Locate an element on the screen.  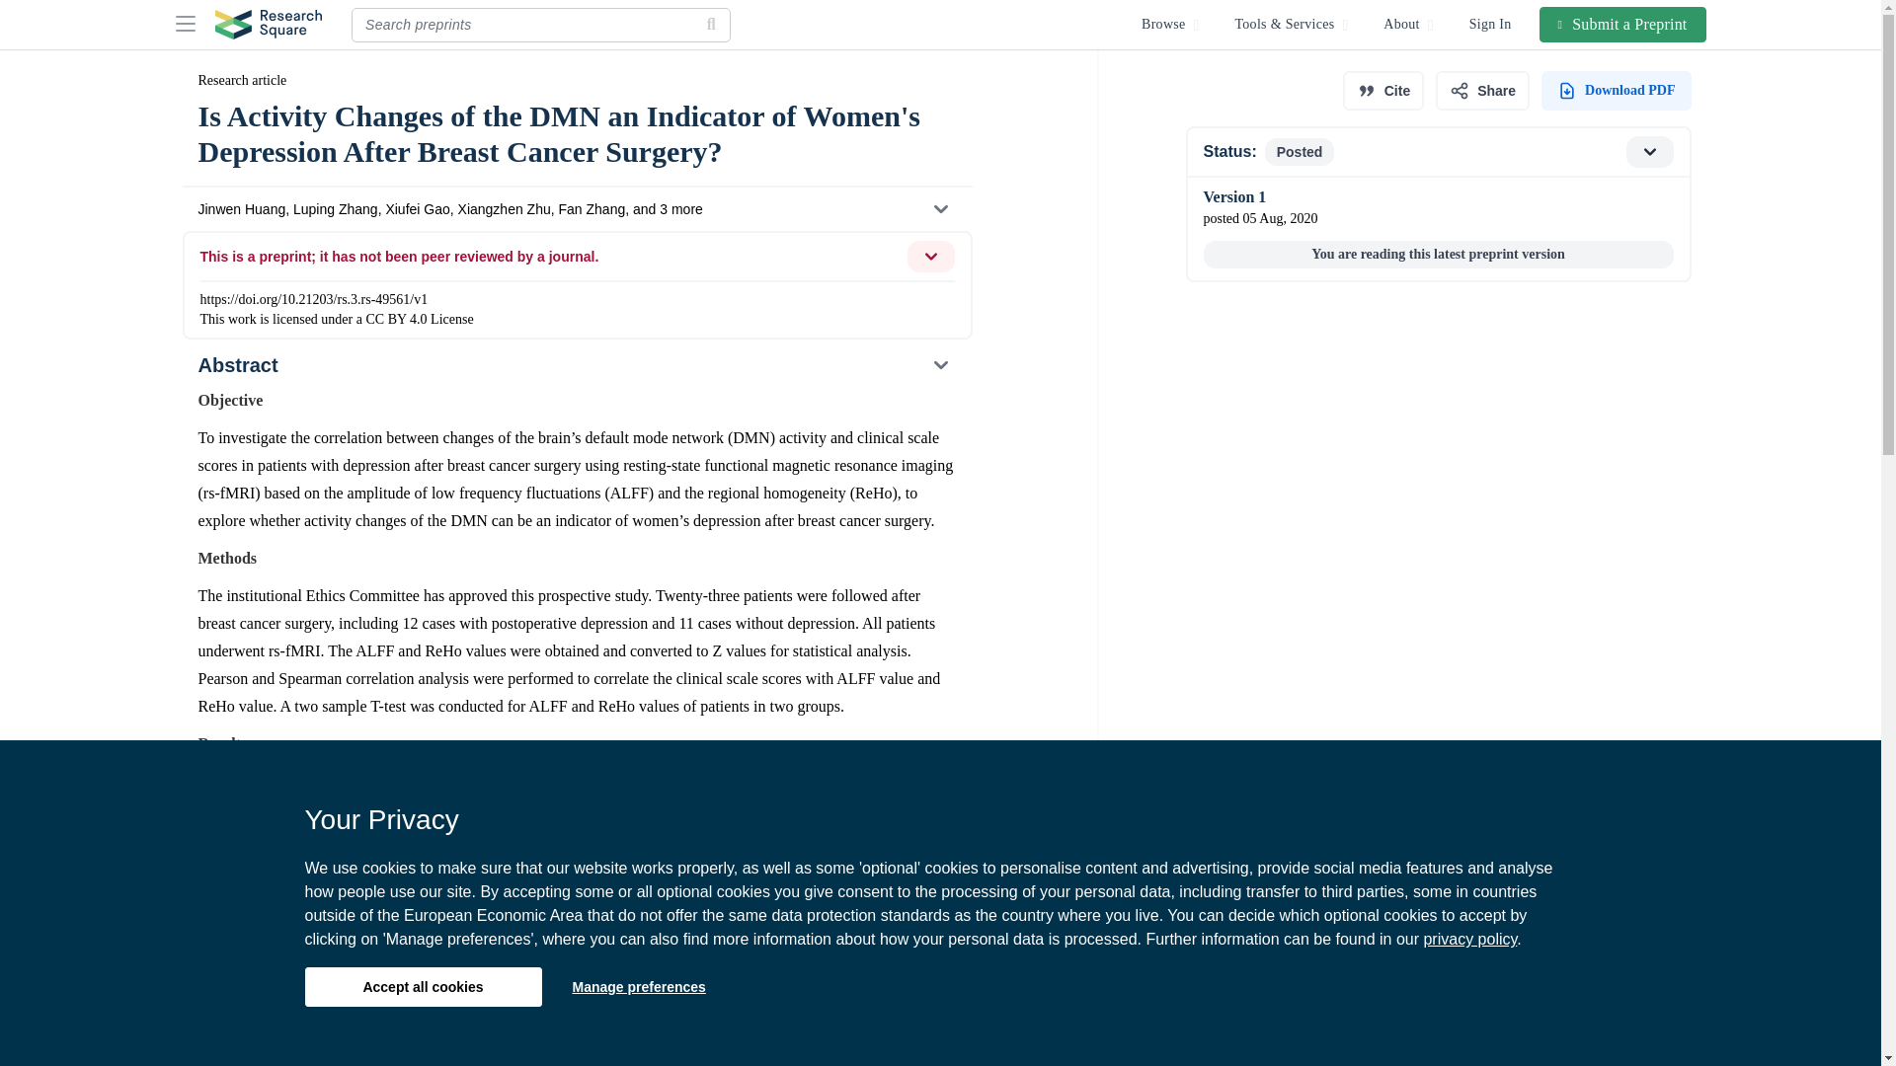
Abstract is located at coordinates (576, 365).